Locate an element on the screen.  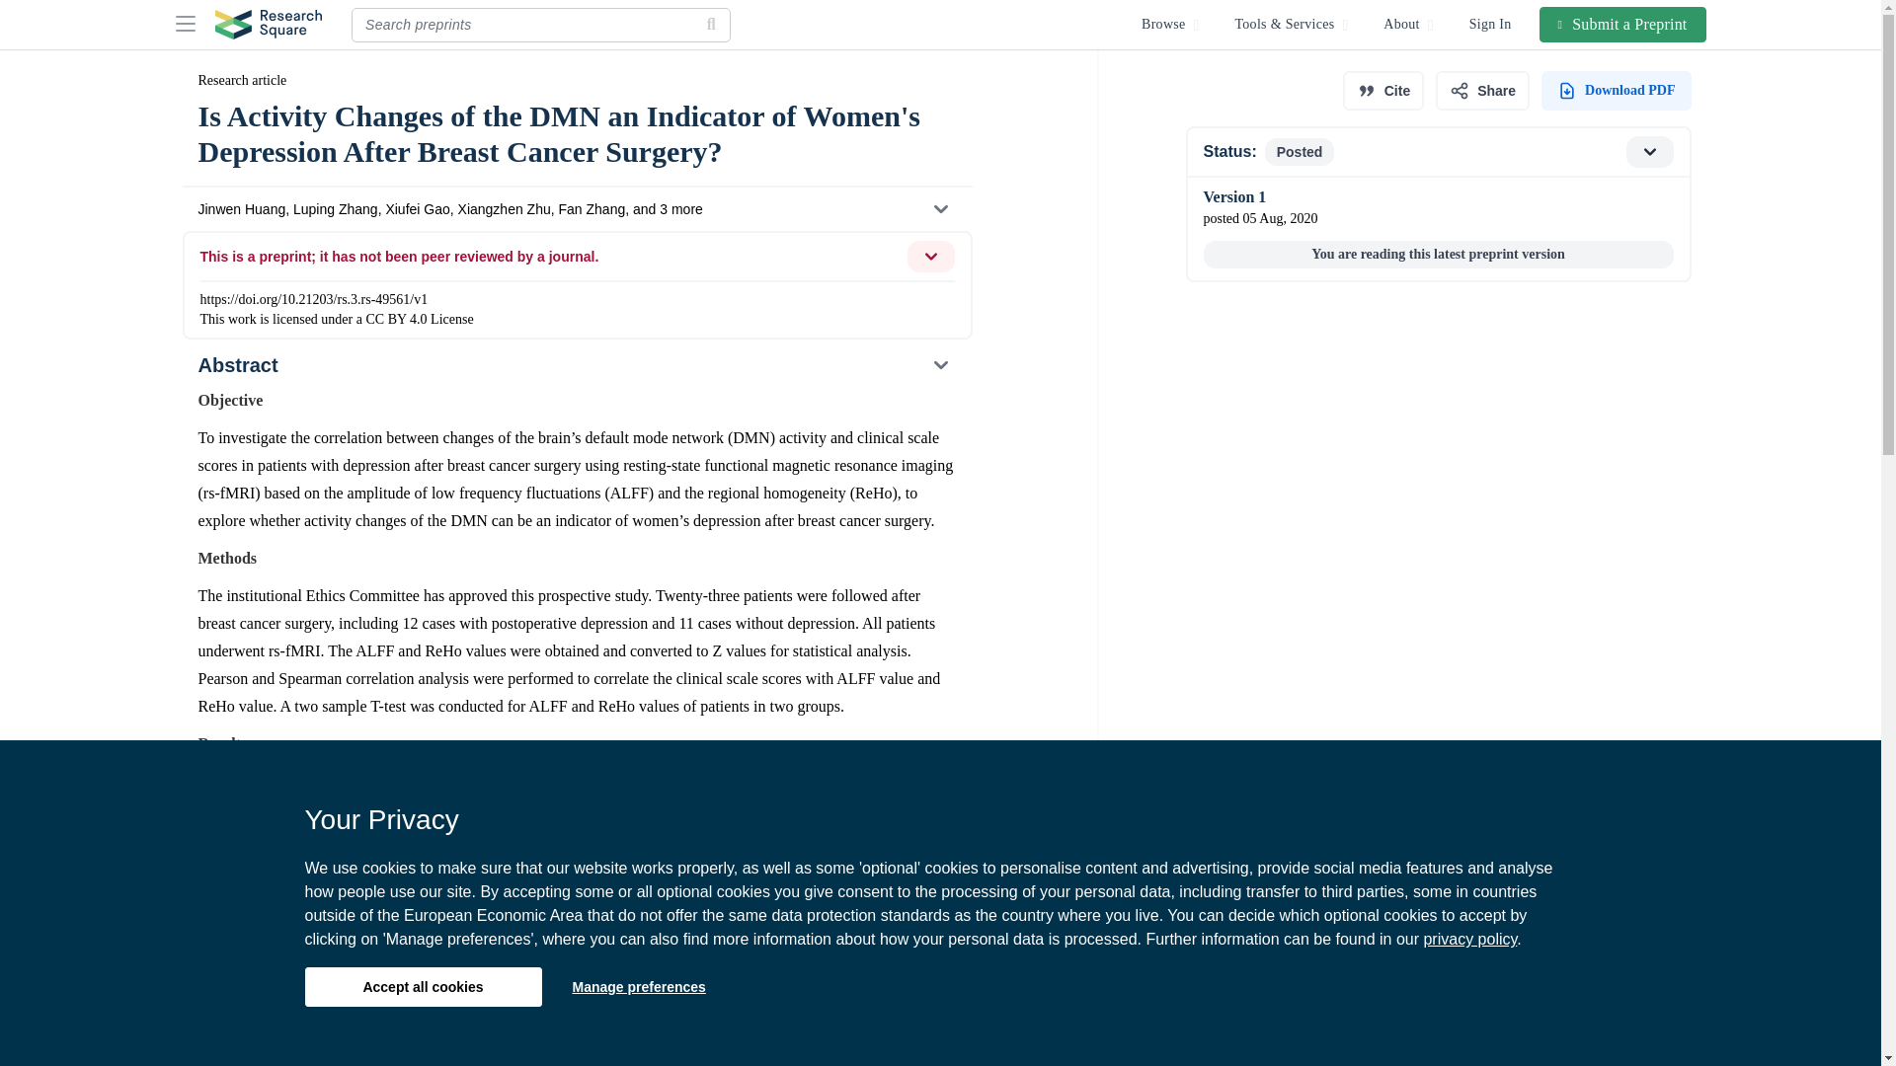
Abstract is located at coordinates (576, 365).